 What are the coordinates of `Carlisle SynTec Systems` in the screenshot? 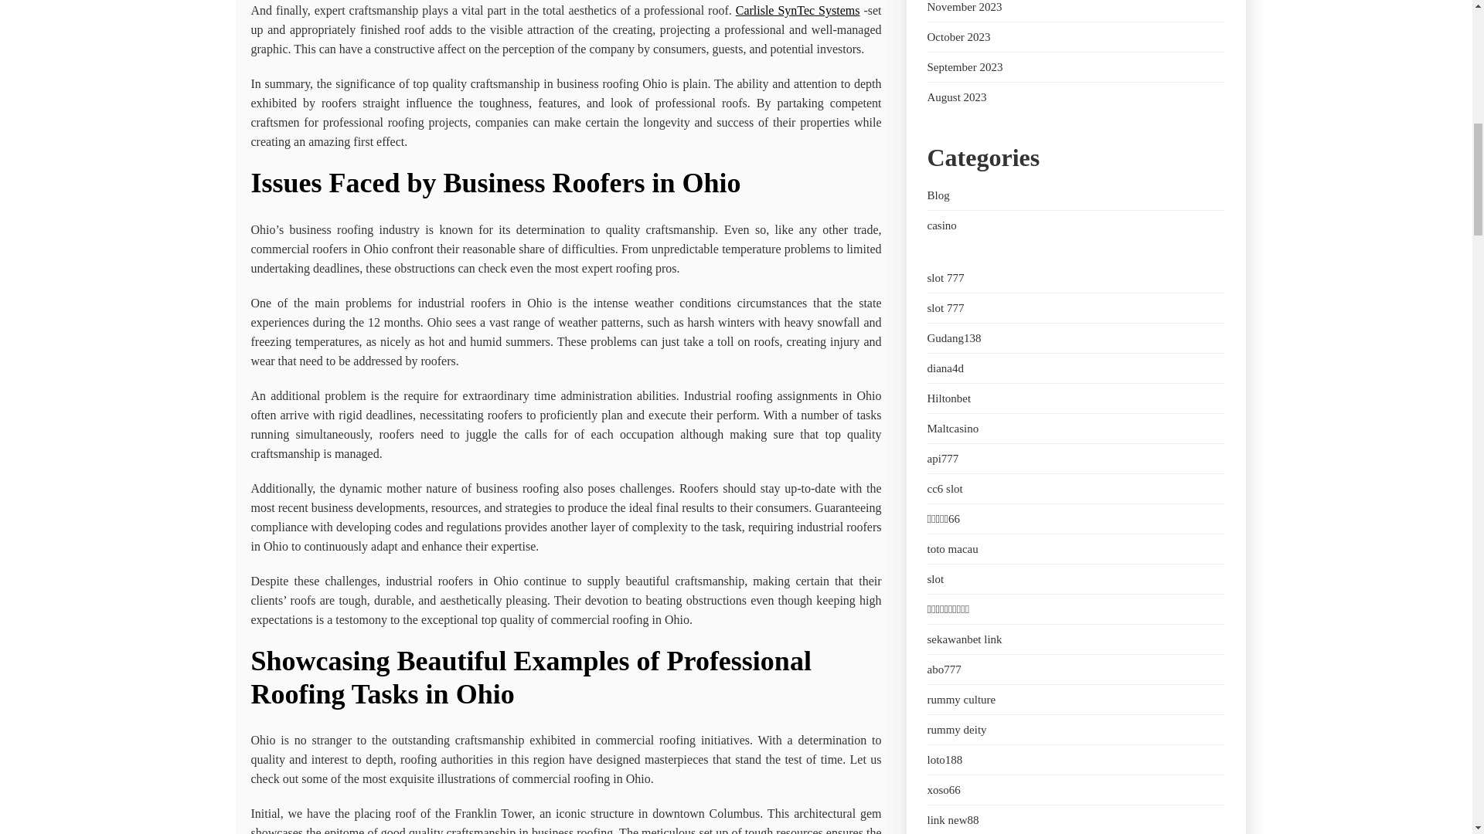 It's located at (798, 10).